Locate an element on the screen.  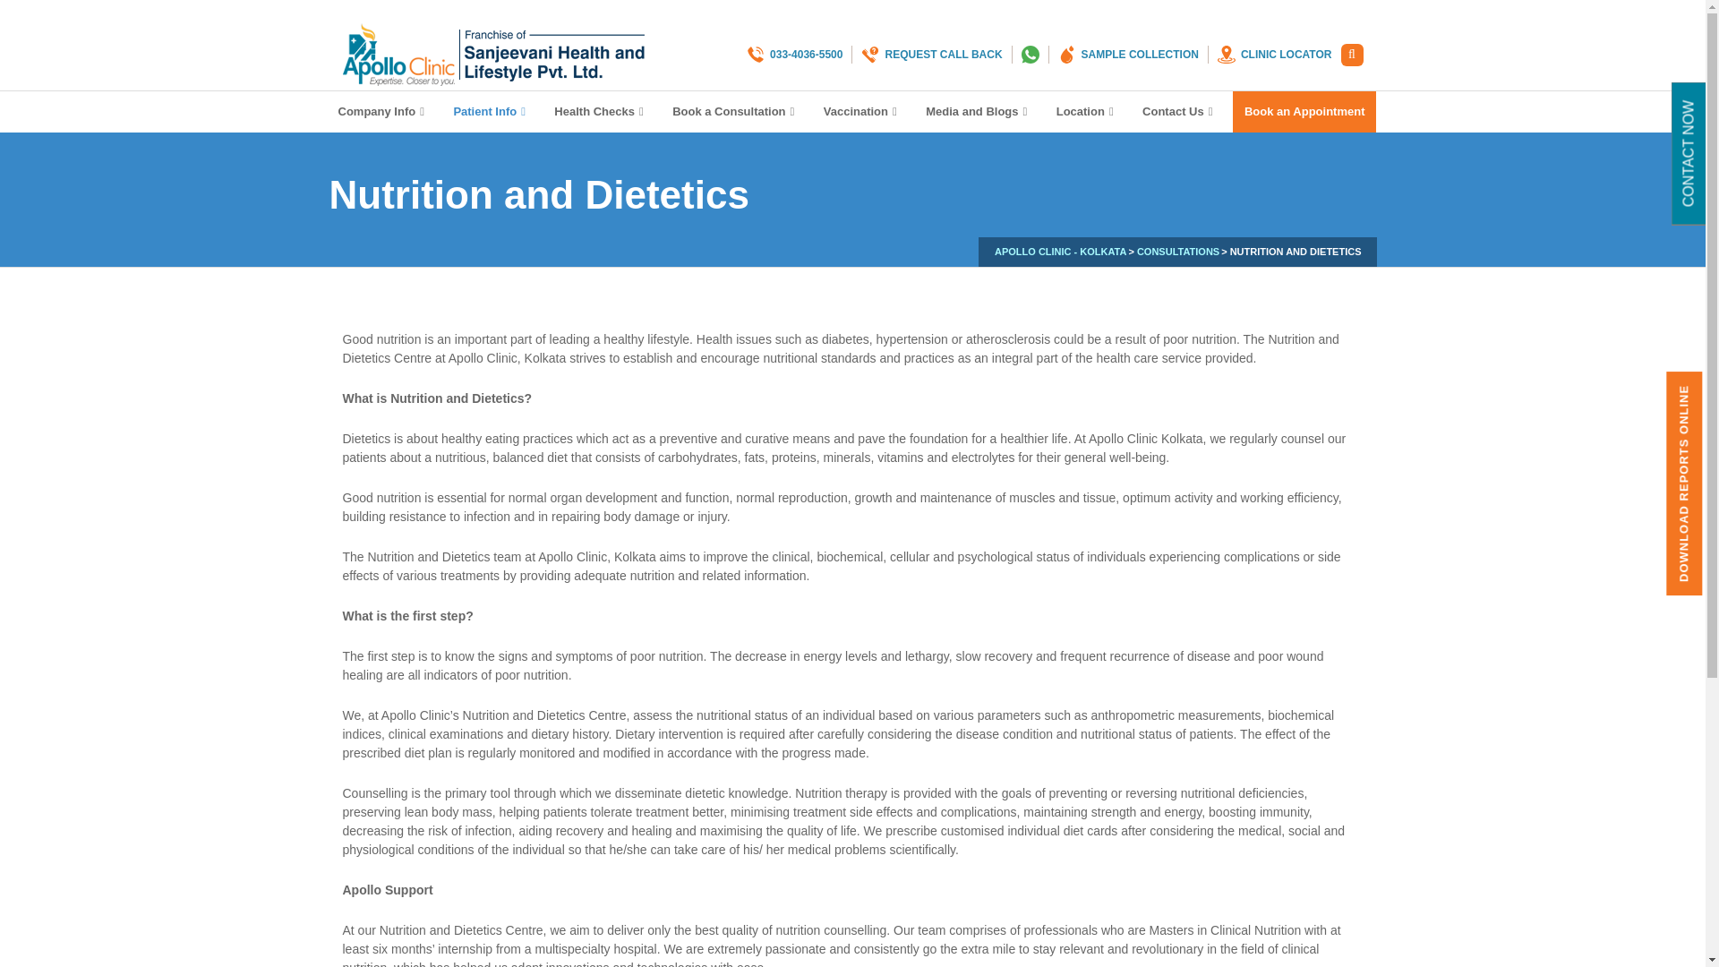
REQUEST CALL BACK is located at coordinates (926, 54).